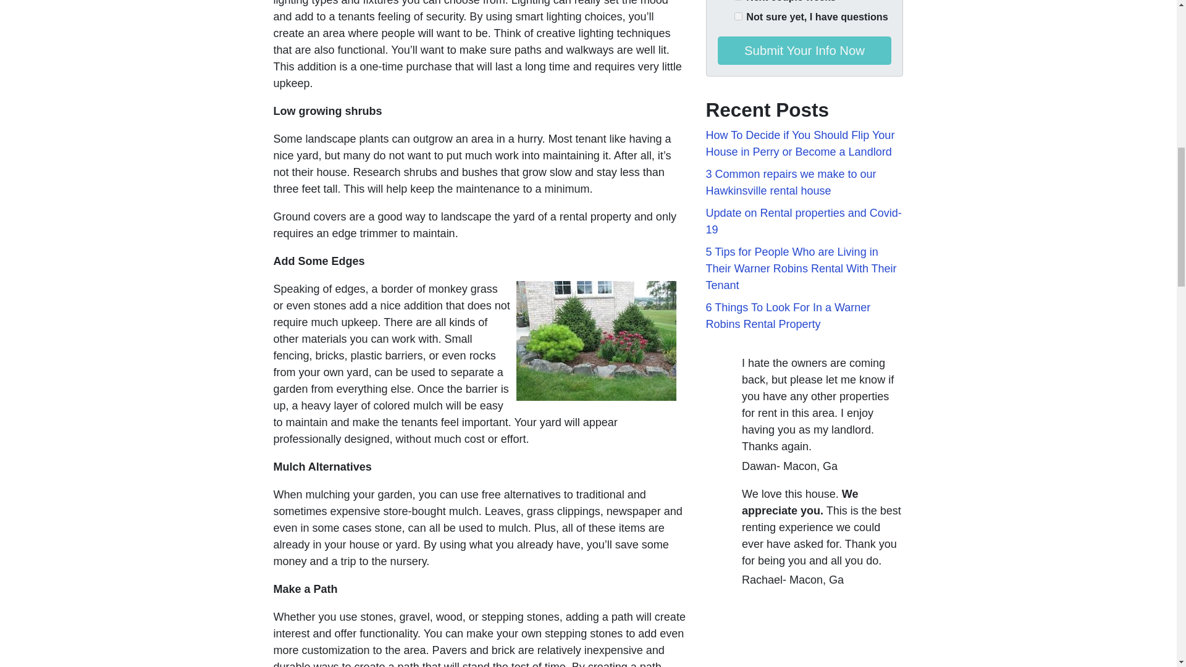 The height and width of the screenshot is (667, 1186). I want to click on 6 Things To Look For In a Warner Robins Rental Property, so click(788, 316).